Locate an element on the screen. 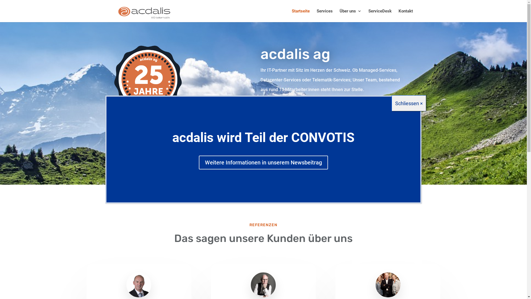 This screenshot has width=531, height=299. Managed Services is located at coordinates (296, 110).